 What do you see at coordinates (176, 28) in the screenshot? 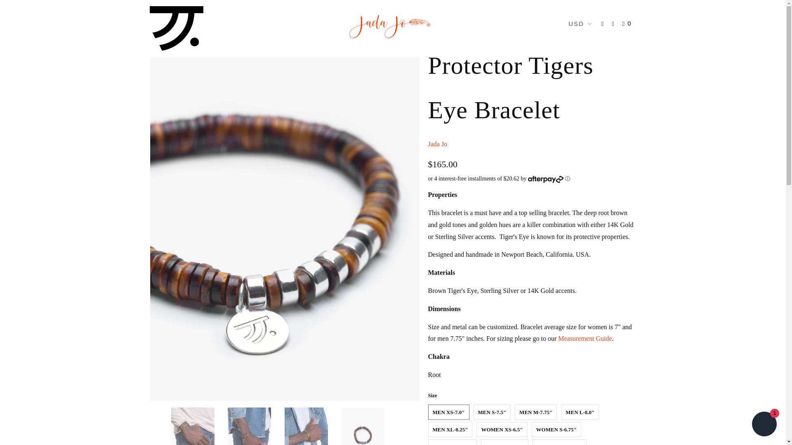
I see `Jada Jo` at bounding box center [176, 28].